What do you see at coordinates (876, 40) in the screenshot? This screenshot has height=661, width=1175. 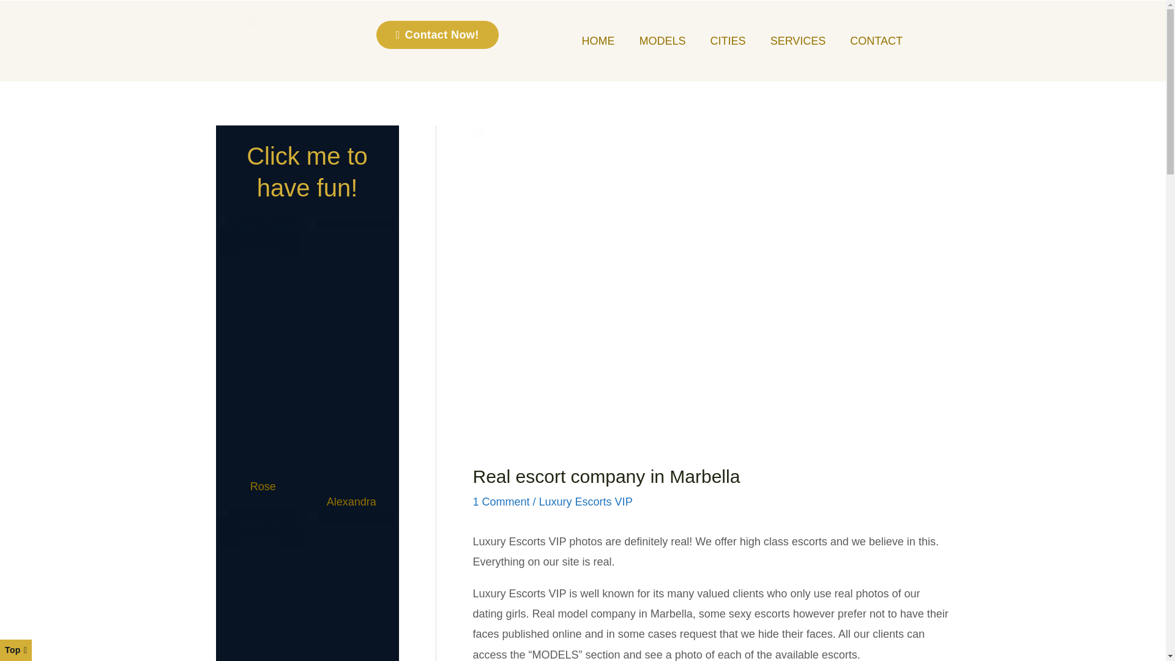 I see `CONTACT` at bounding box center [876, 40].